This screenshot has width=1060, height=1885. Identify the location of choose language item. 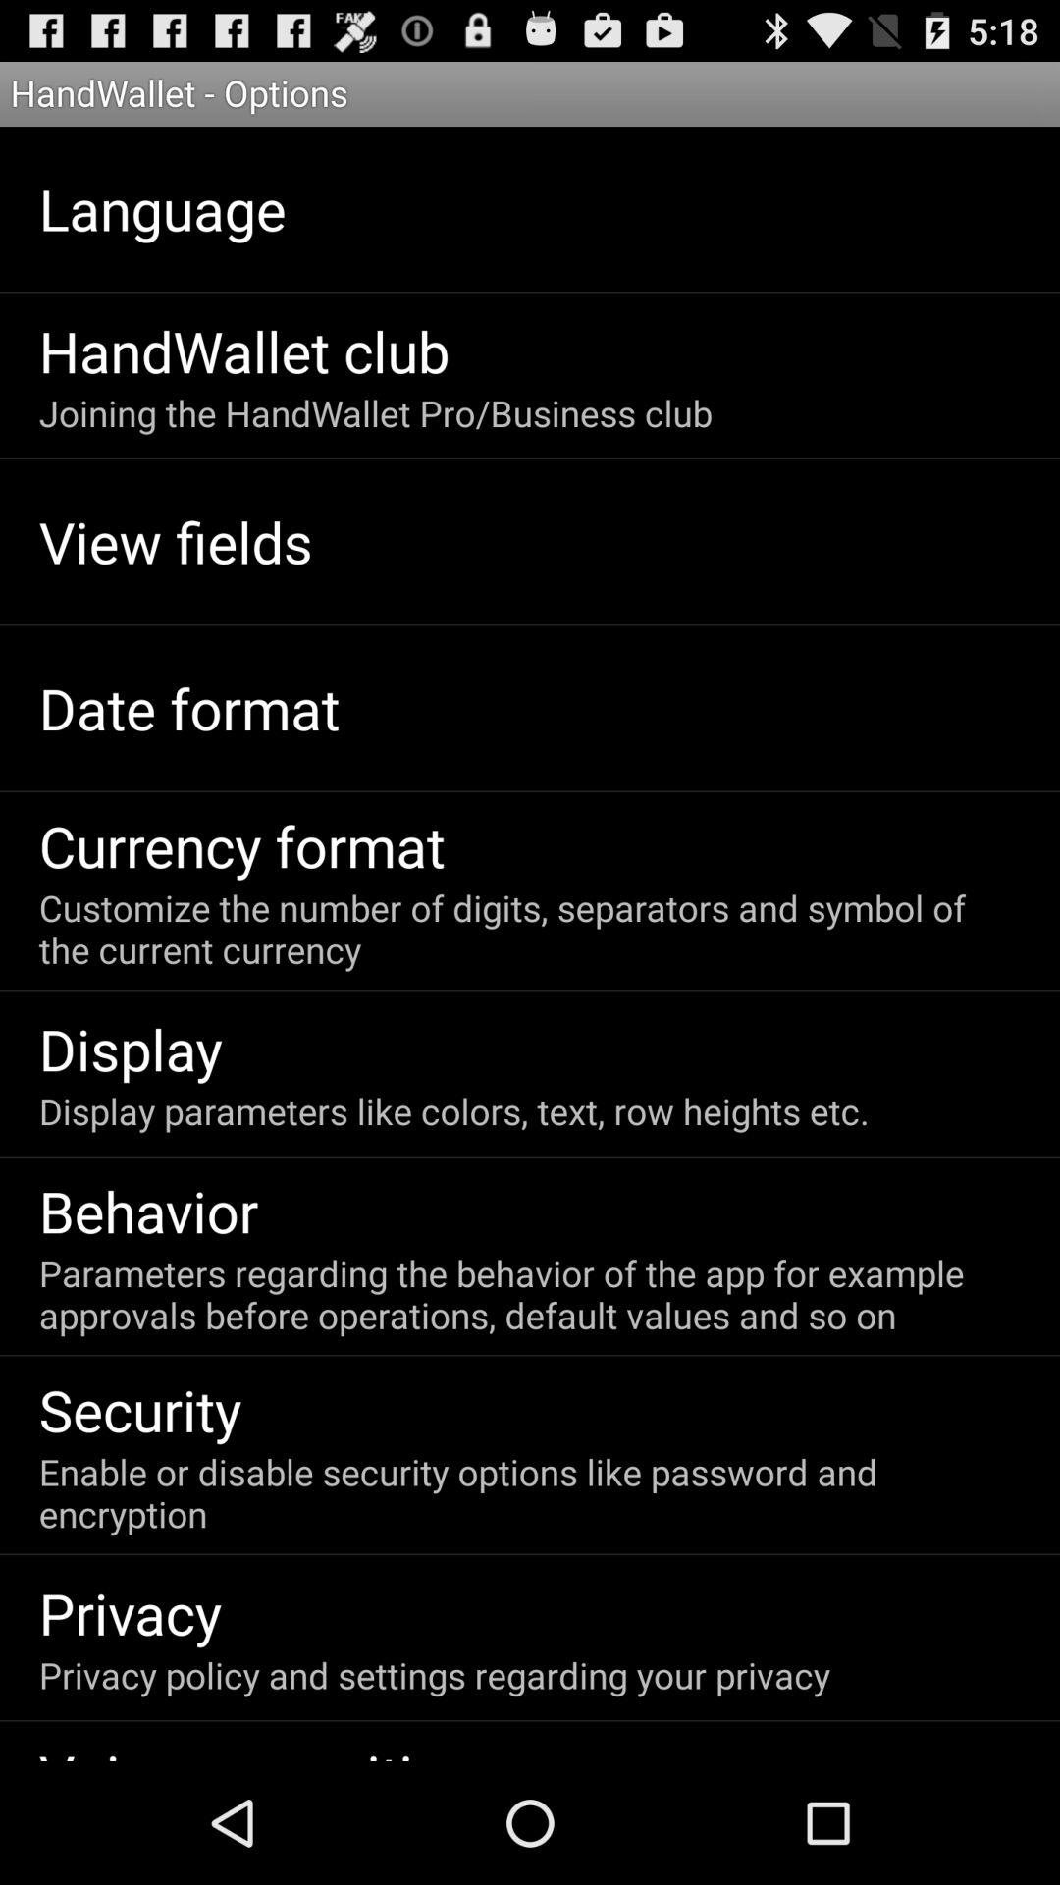
(162, 208).